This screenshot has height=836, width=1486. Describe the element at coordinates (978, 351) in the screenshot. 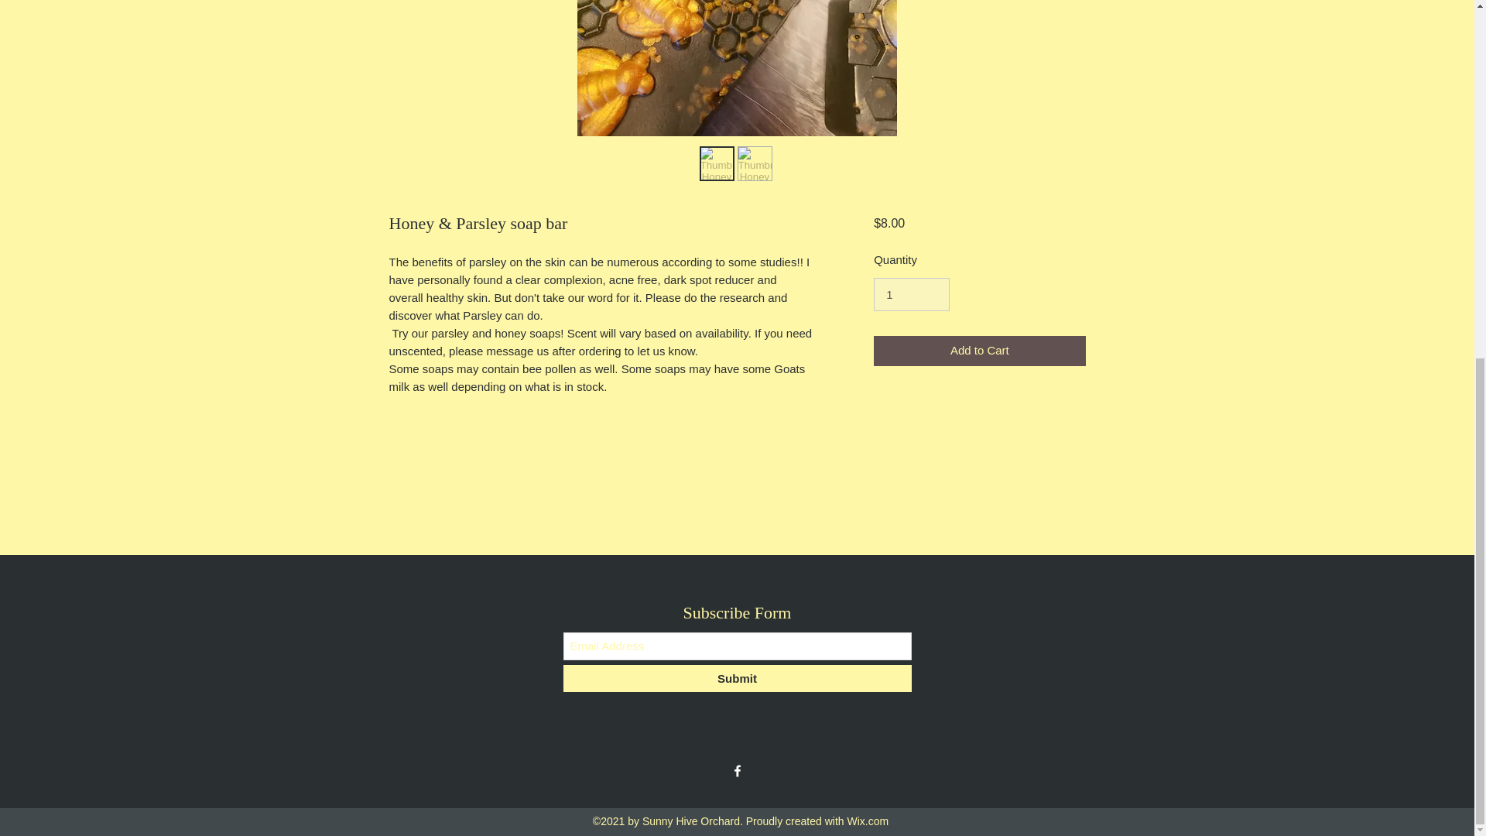

I see `Add to Cart` at that location.